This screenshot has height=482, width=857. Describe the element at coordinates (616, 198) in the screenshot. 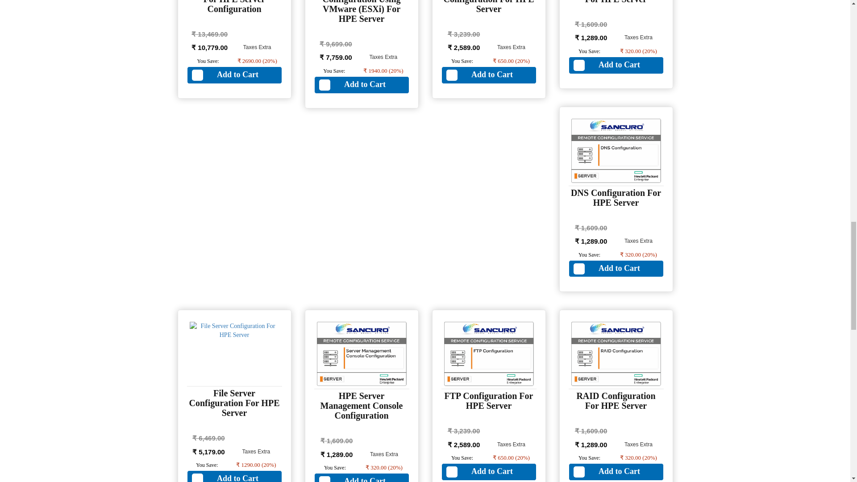

I see `DNS Configuration For HPE Server` at that location.